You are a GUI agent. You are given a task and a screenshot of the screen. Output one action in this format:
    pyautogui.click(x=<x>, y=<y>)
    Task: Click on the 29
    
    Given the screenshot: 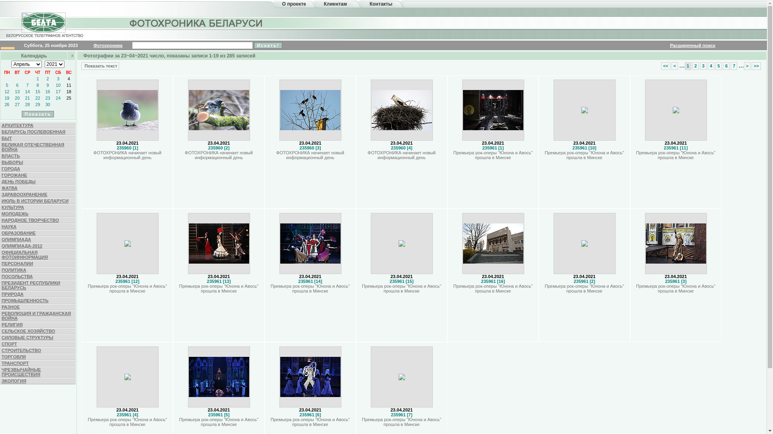 What is the action you would take?
    pyautogui.click(x=38, y=104)
    